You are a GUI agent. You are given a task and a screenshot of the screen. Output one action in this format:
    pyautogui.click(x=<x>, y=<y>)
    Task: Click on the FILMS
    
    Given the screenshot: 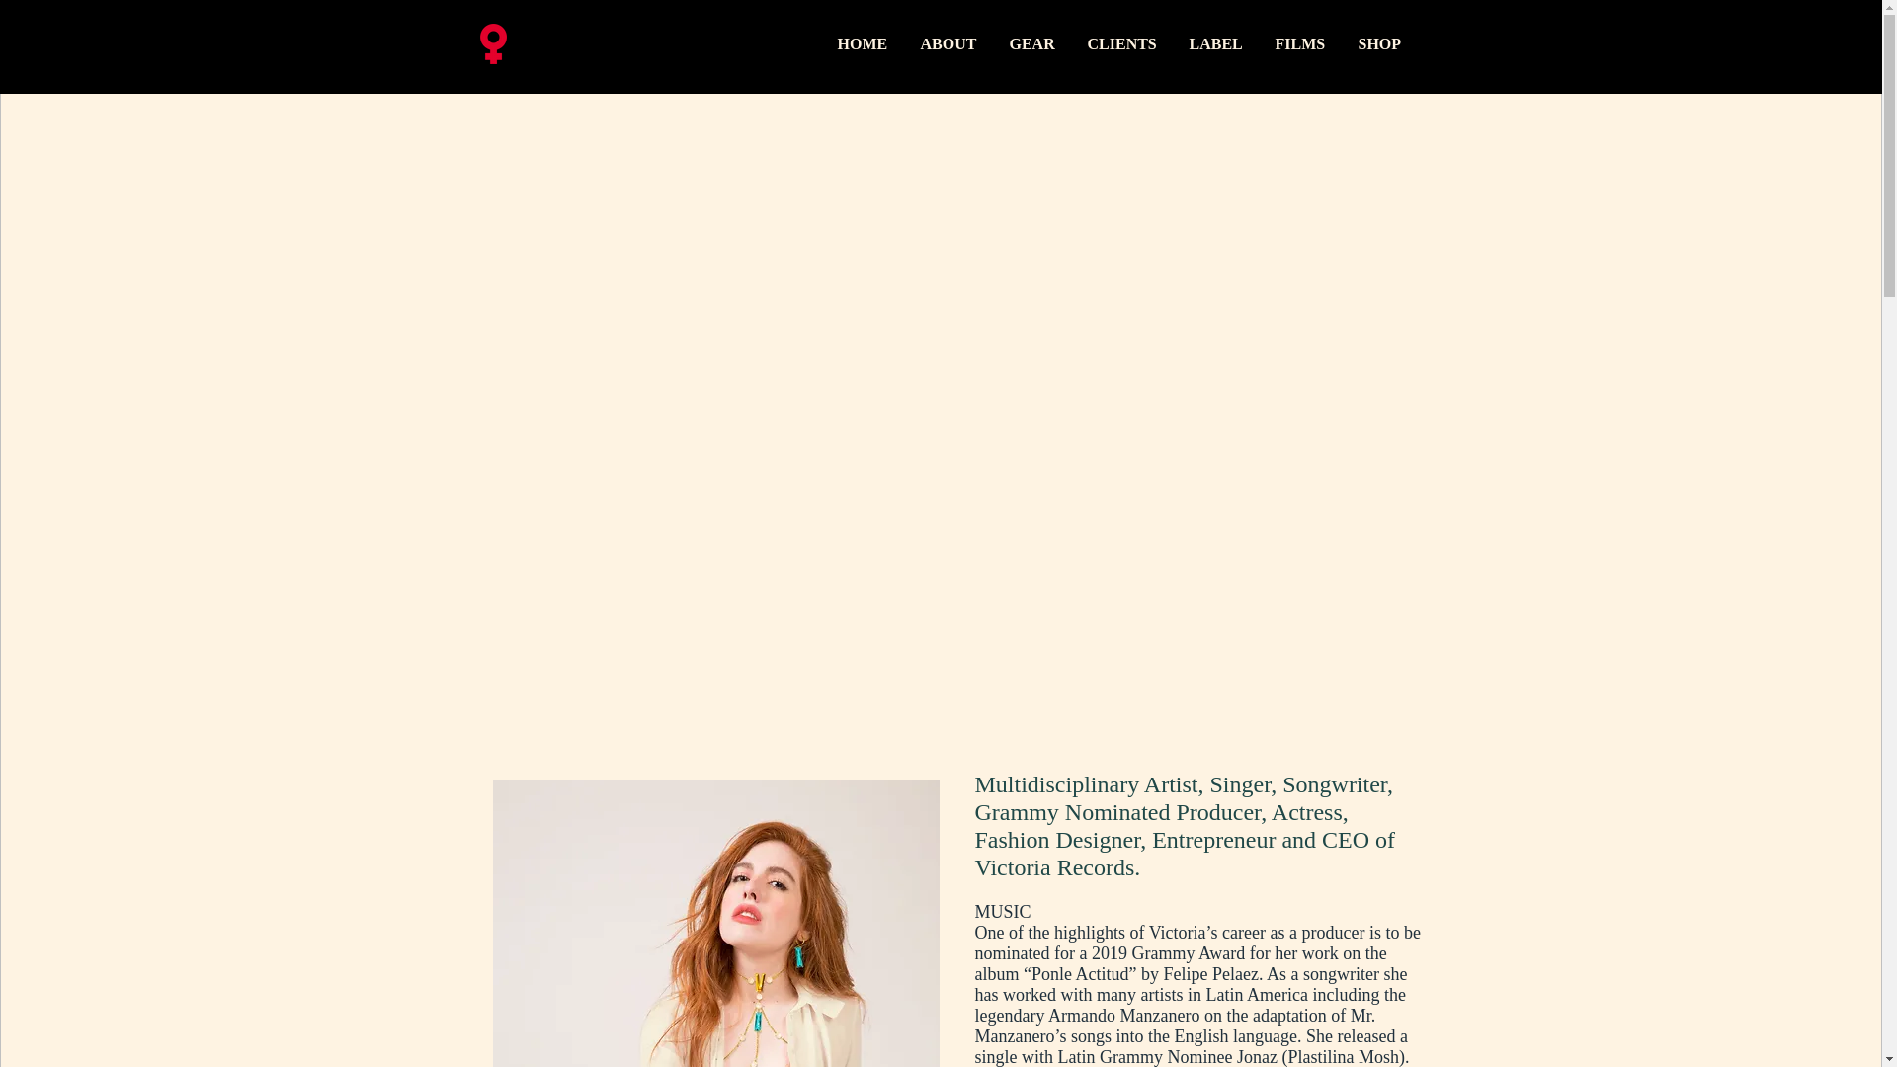 What is the action you would take?
    pyautogui.click(x=1302, y=43)
    